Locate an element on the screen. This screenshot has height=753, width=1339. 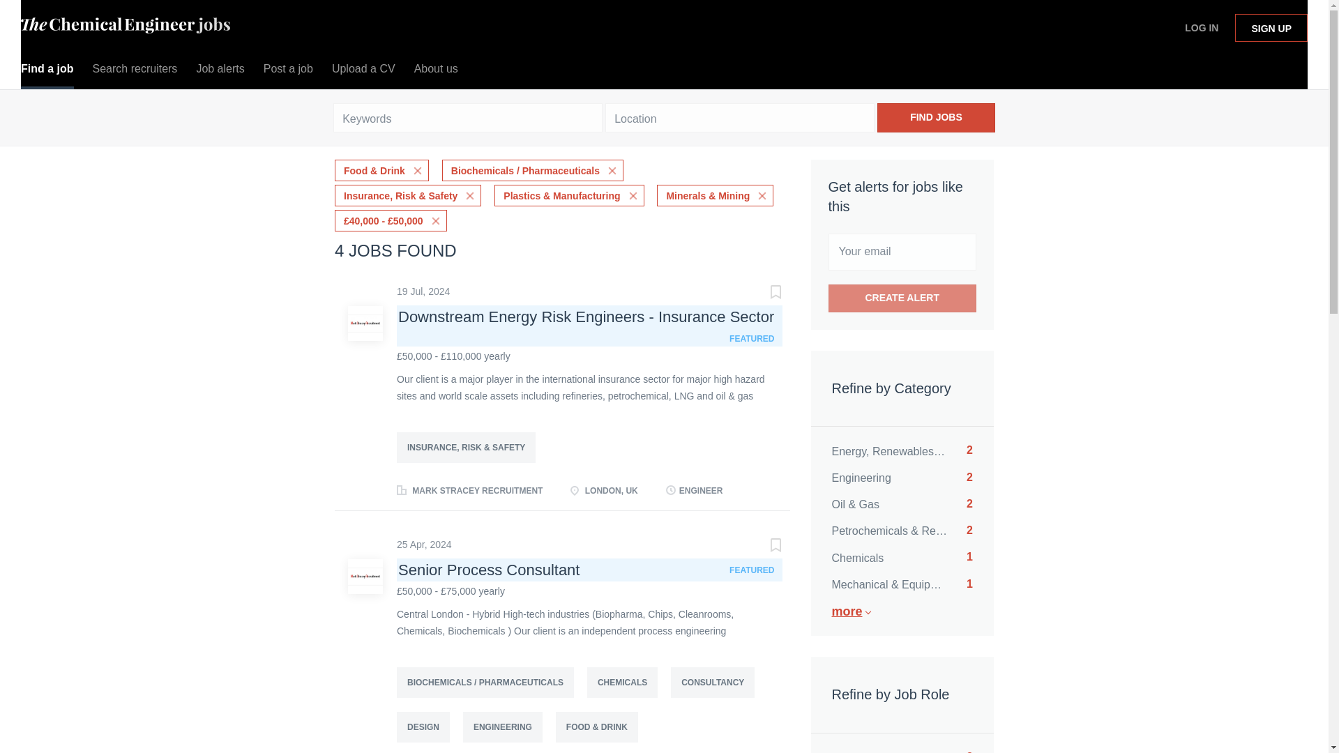
FIND JOBS is located at coordinates (901, 556).